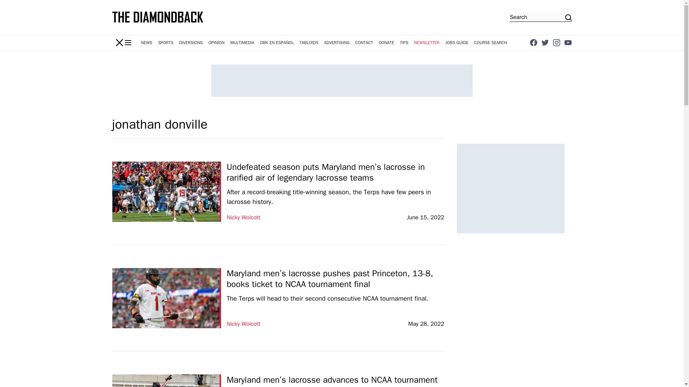 This screenshot has width=689, height=387. I want to click on Sports, so click(166, 43).